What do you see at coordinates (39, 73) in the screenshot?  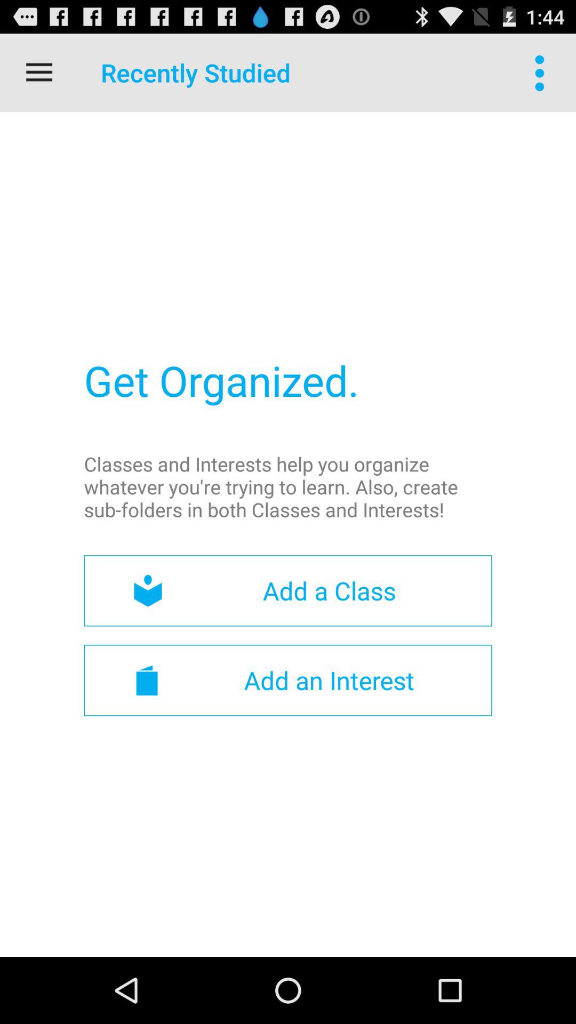 I see `choose the item next to the recently studied icon` at bounding box center [39, 73].